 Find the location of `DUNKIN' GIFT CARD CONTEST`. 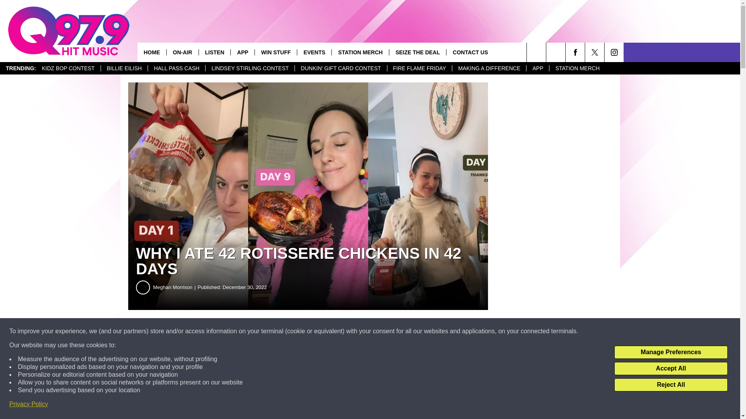

DUNKIN' GIFT CARD CONTEST is located at coordinates (340, 68).